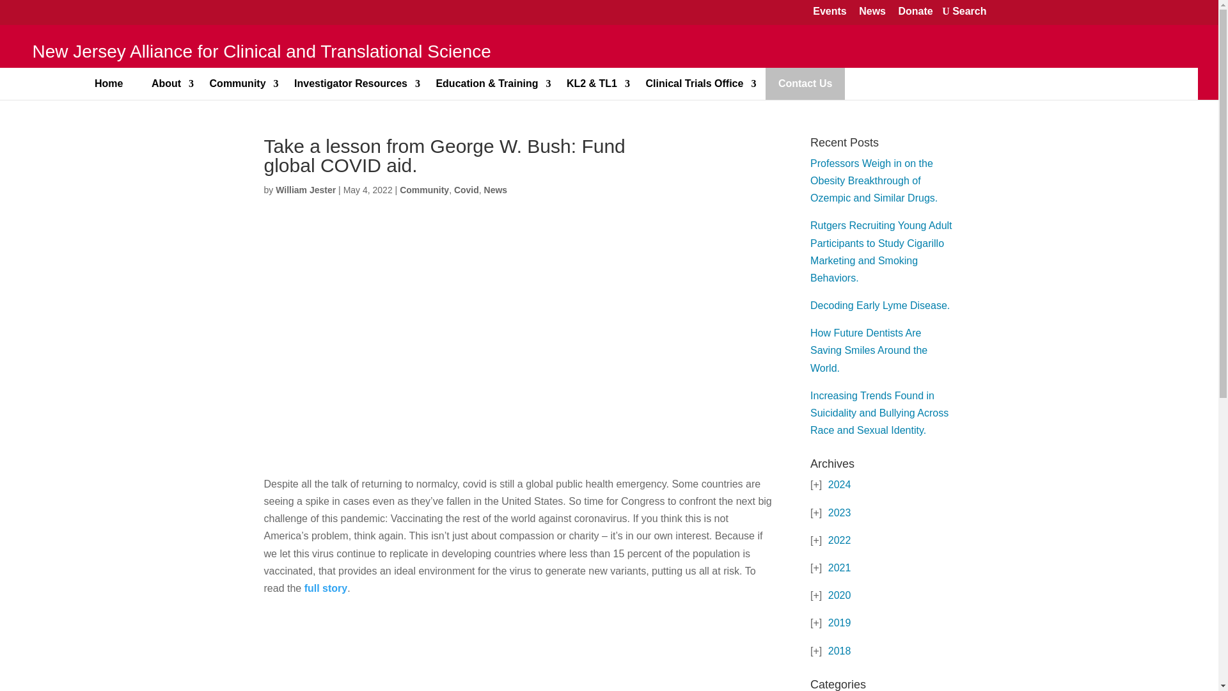 This screenshot has height=691, width=1228. Describe the element at coordinates (109, 83) in the screenshot. I see `Home` at that location.